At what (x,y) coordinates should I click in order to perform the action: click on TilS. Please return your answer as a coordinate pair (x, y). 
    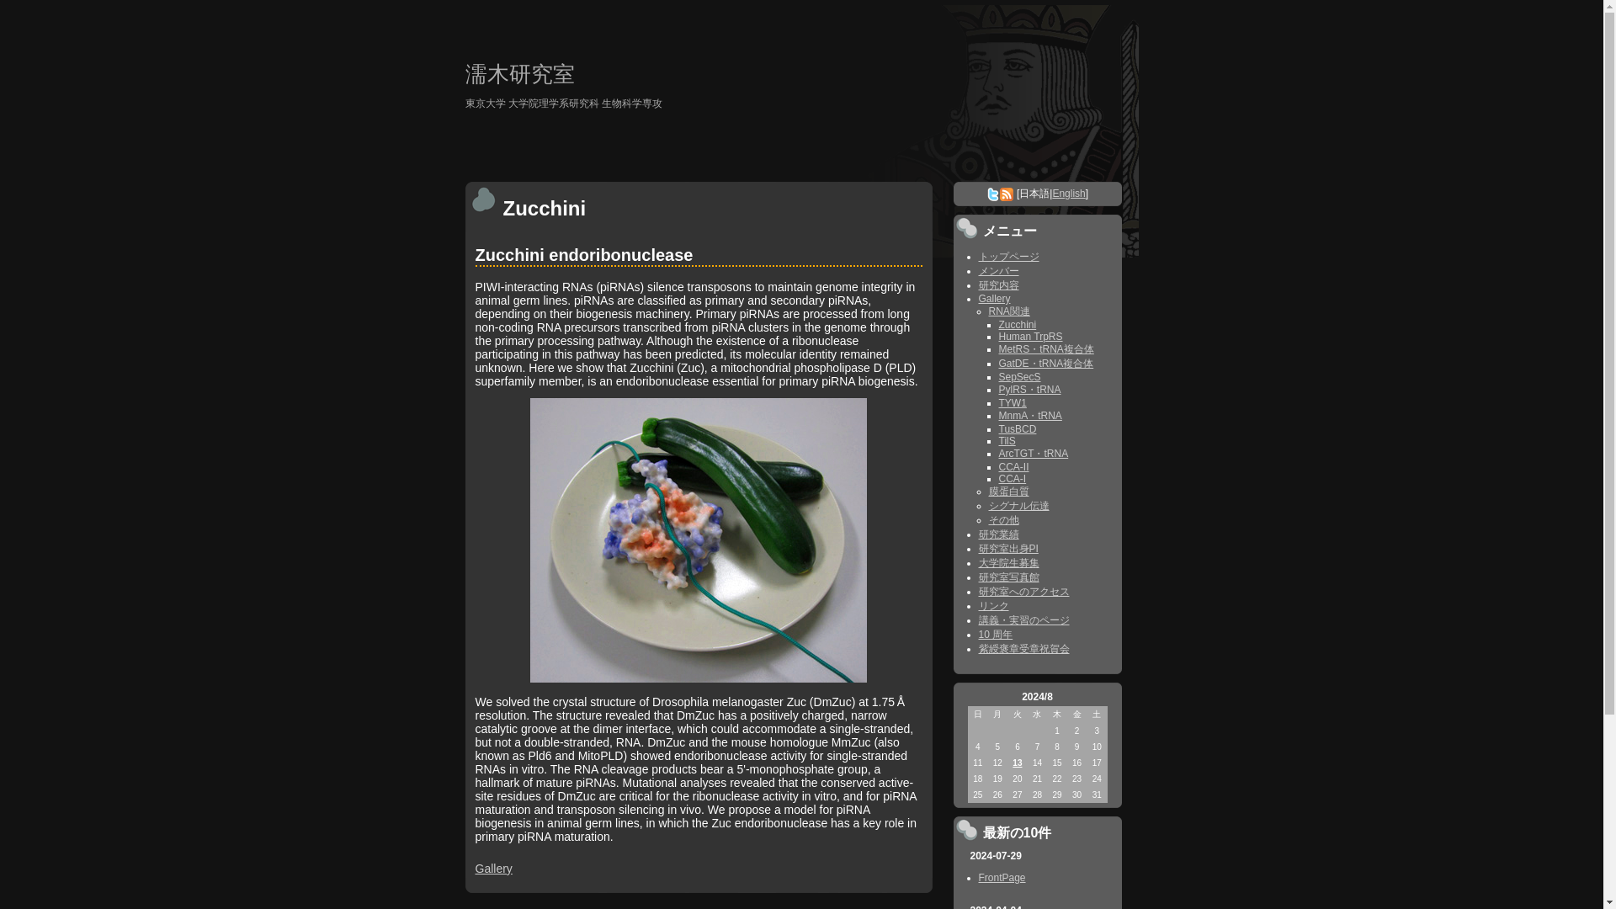
    Looking at the image, I should click on (1007, 441).